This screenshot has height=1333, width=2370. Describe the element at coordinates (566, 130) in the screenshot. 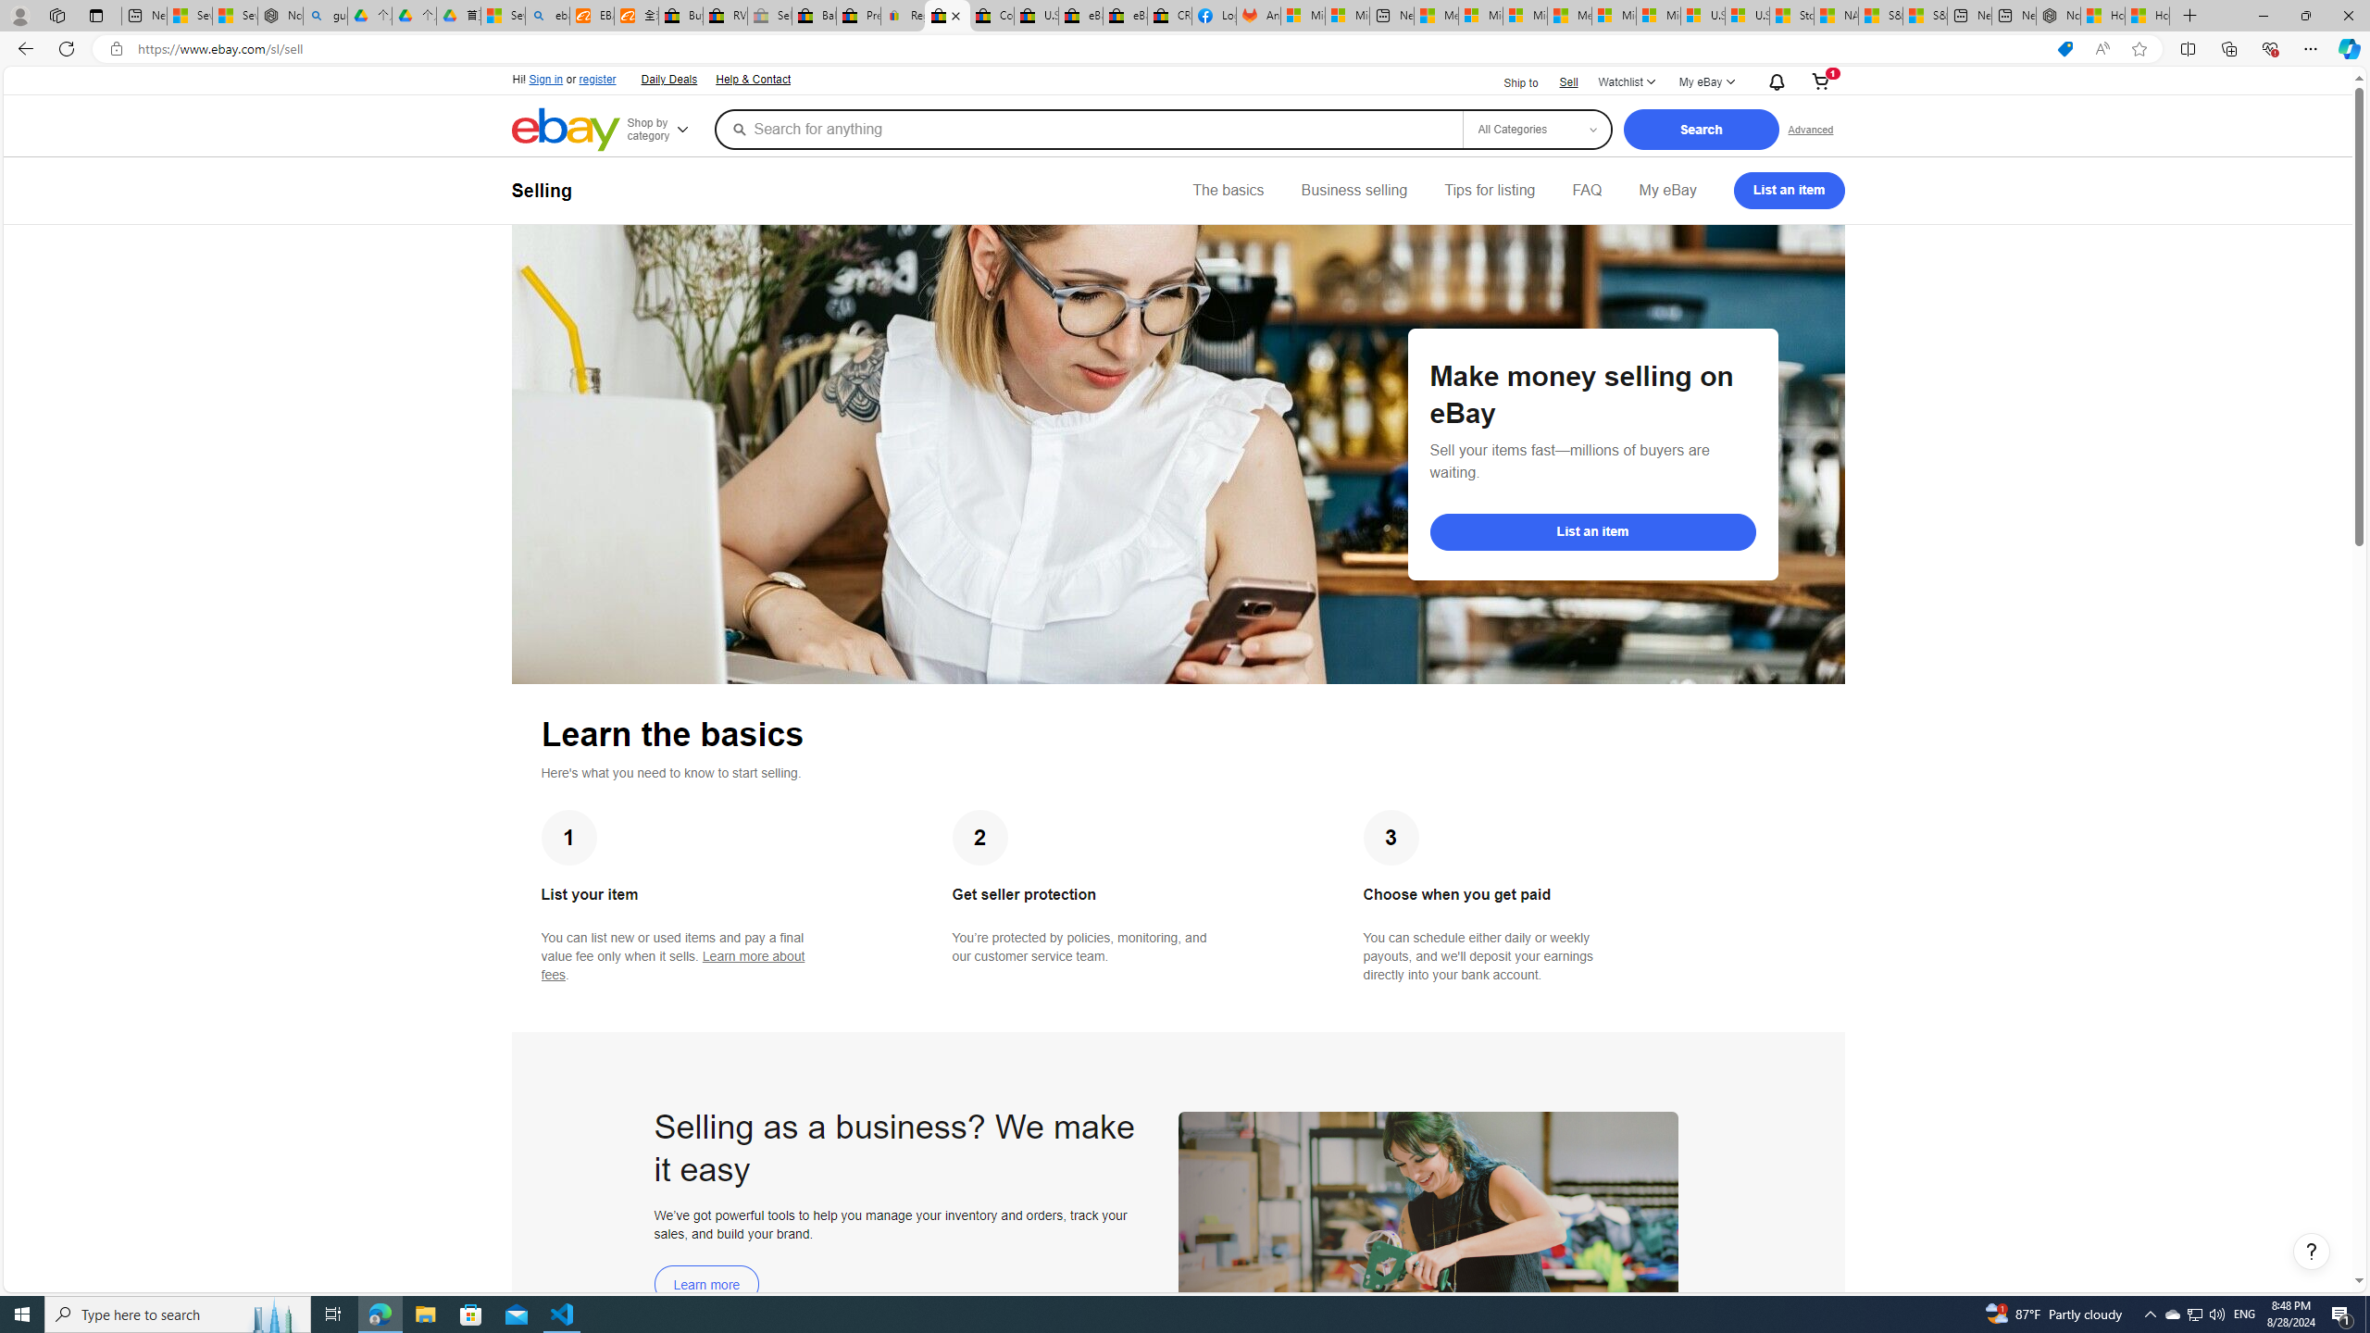

I see `eBay Home` at that location.